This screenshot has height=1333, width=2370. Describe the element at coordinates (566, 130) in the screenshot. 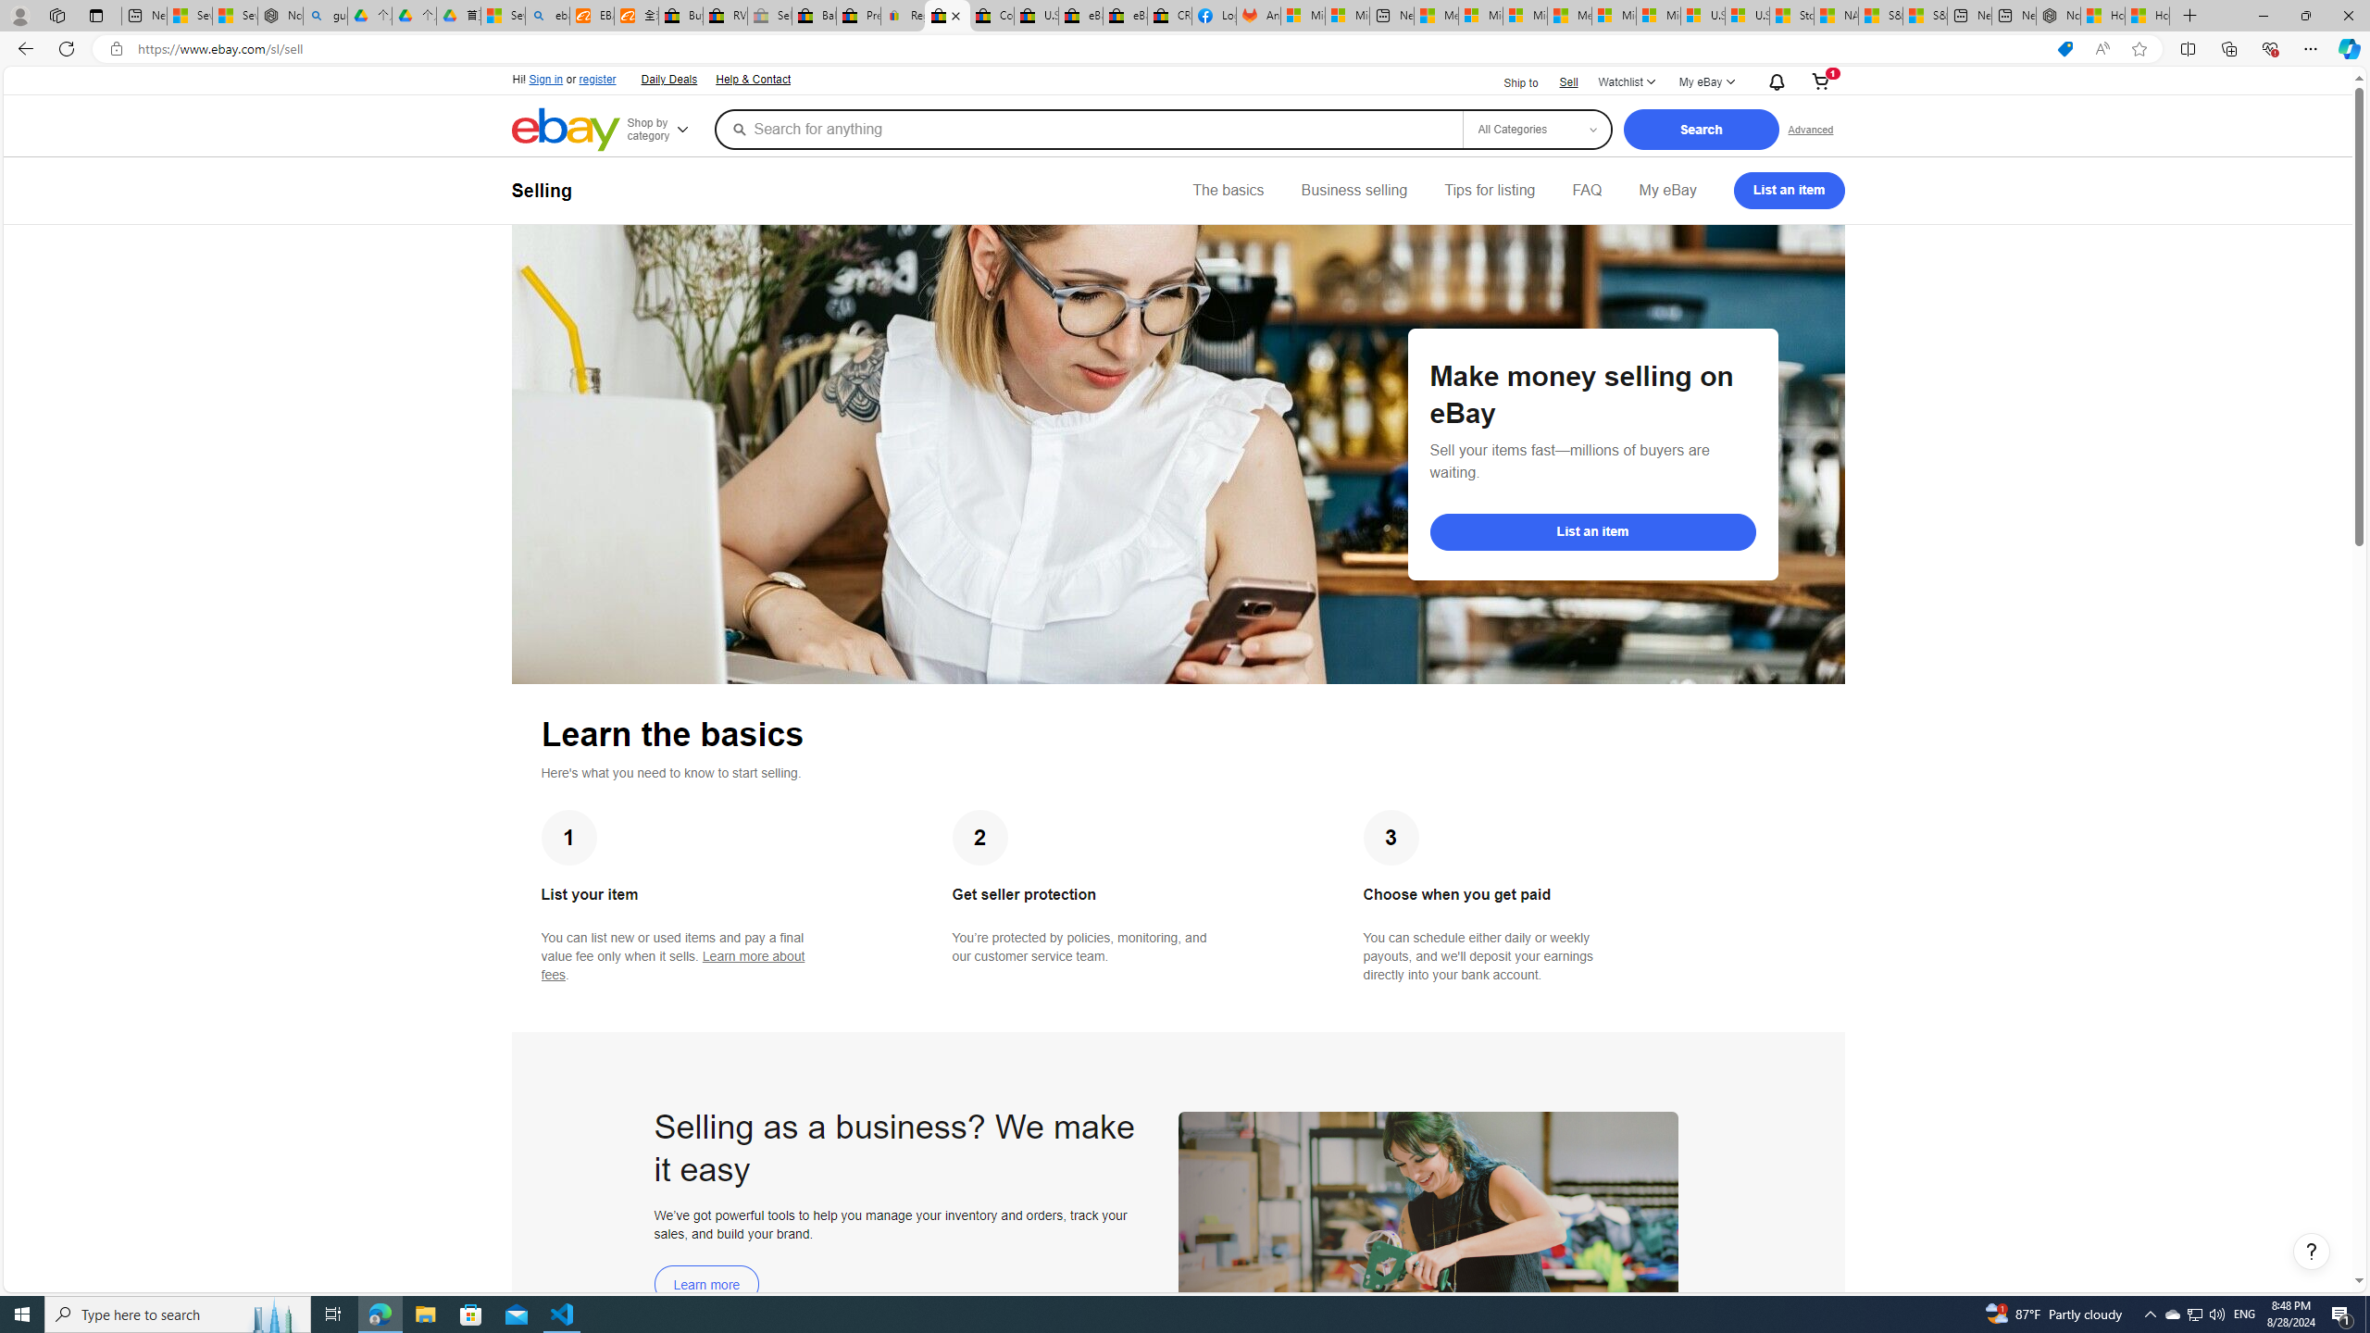

I see `eBay Home` at that location.